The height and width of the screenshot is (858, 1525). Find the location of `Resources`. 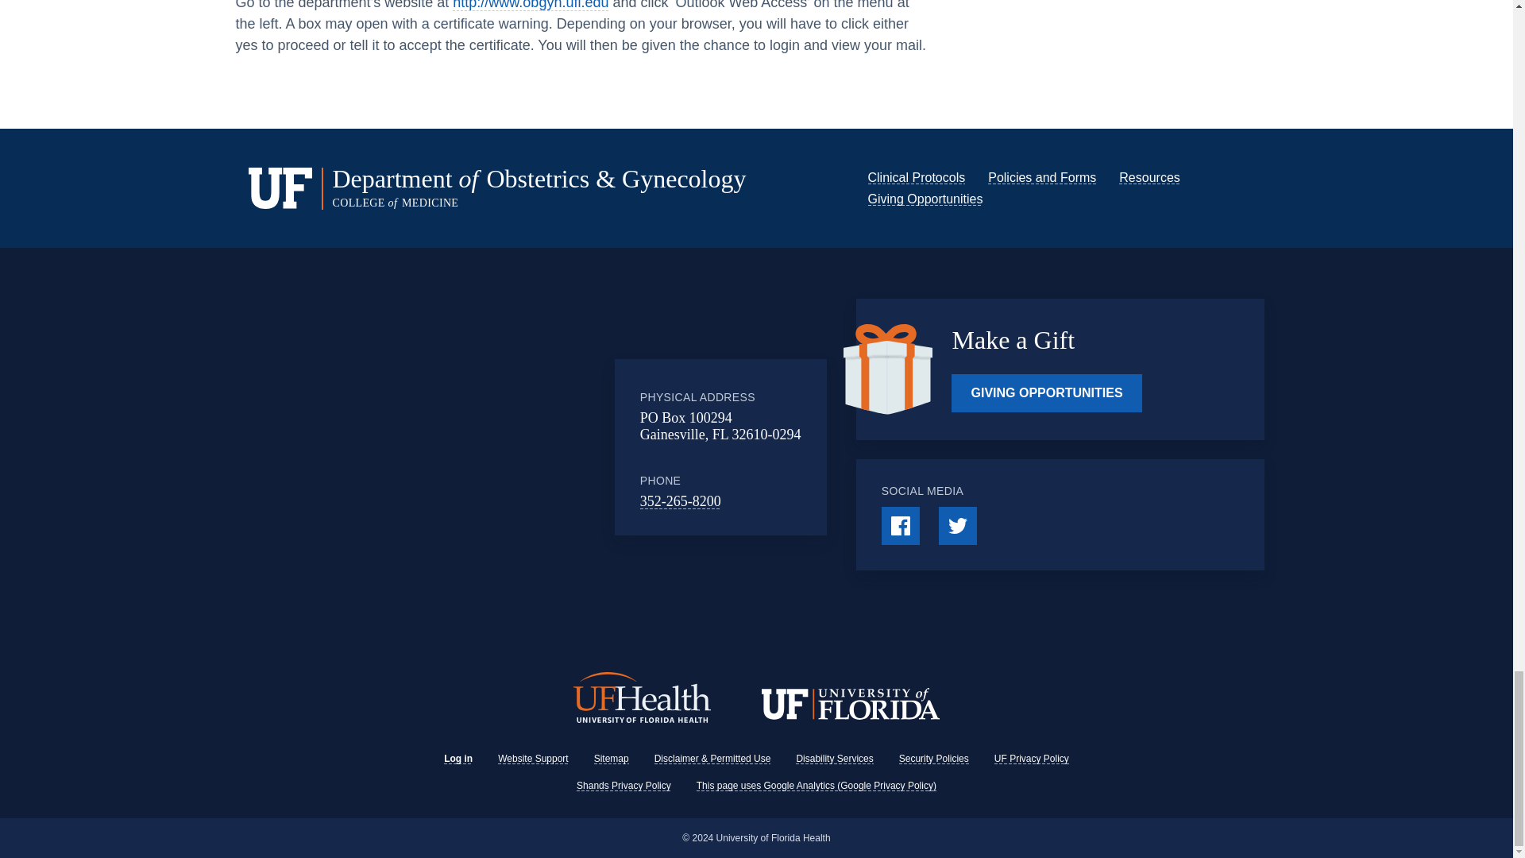

Resources is located at coordinates (1149, 177).